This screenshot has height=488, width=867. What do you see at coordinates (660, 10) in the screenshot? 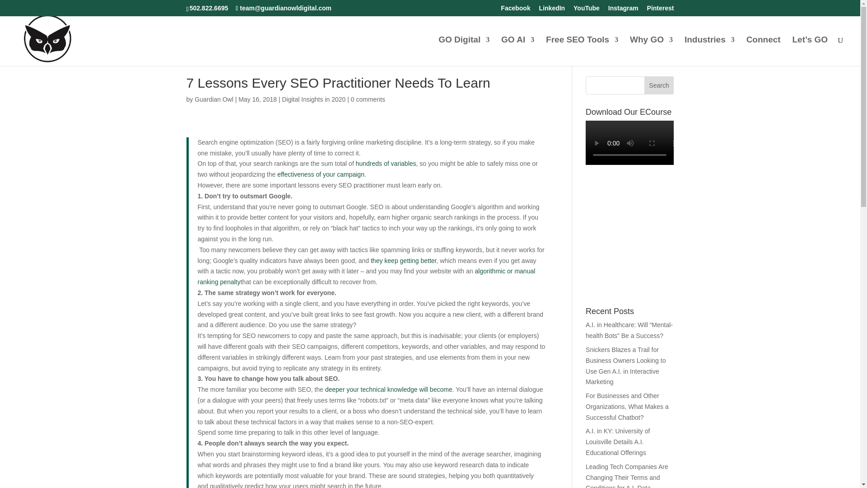
I see `Pinterest` at bounding box center [660, 10].